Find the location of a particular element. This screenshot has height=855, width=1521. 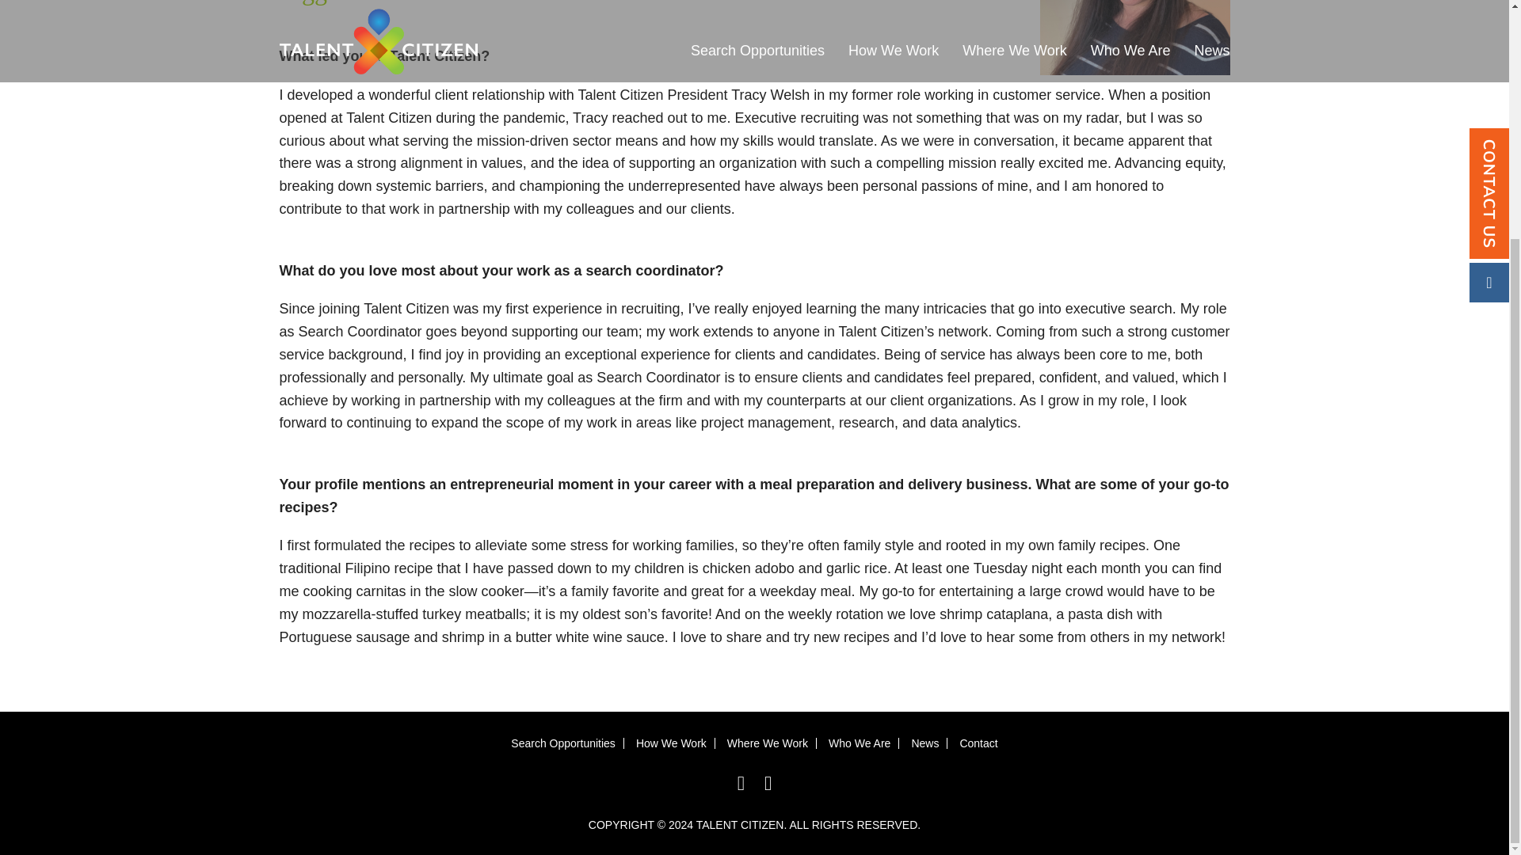

Contact is located at coordinates (978, 743).